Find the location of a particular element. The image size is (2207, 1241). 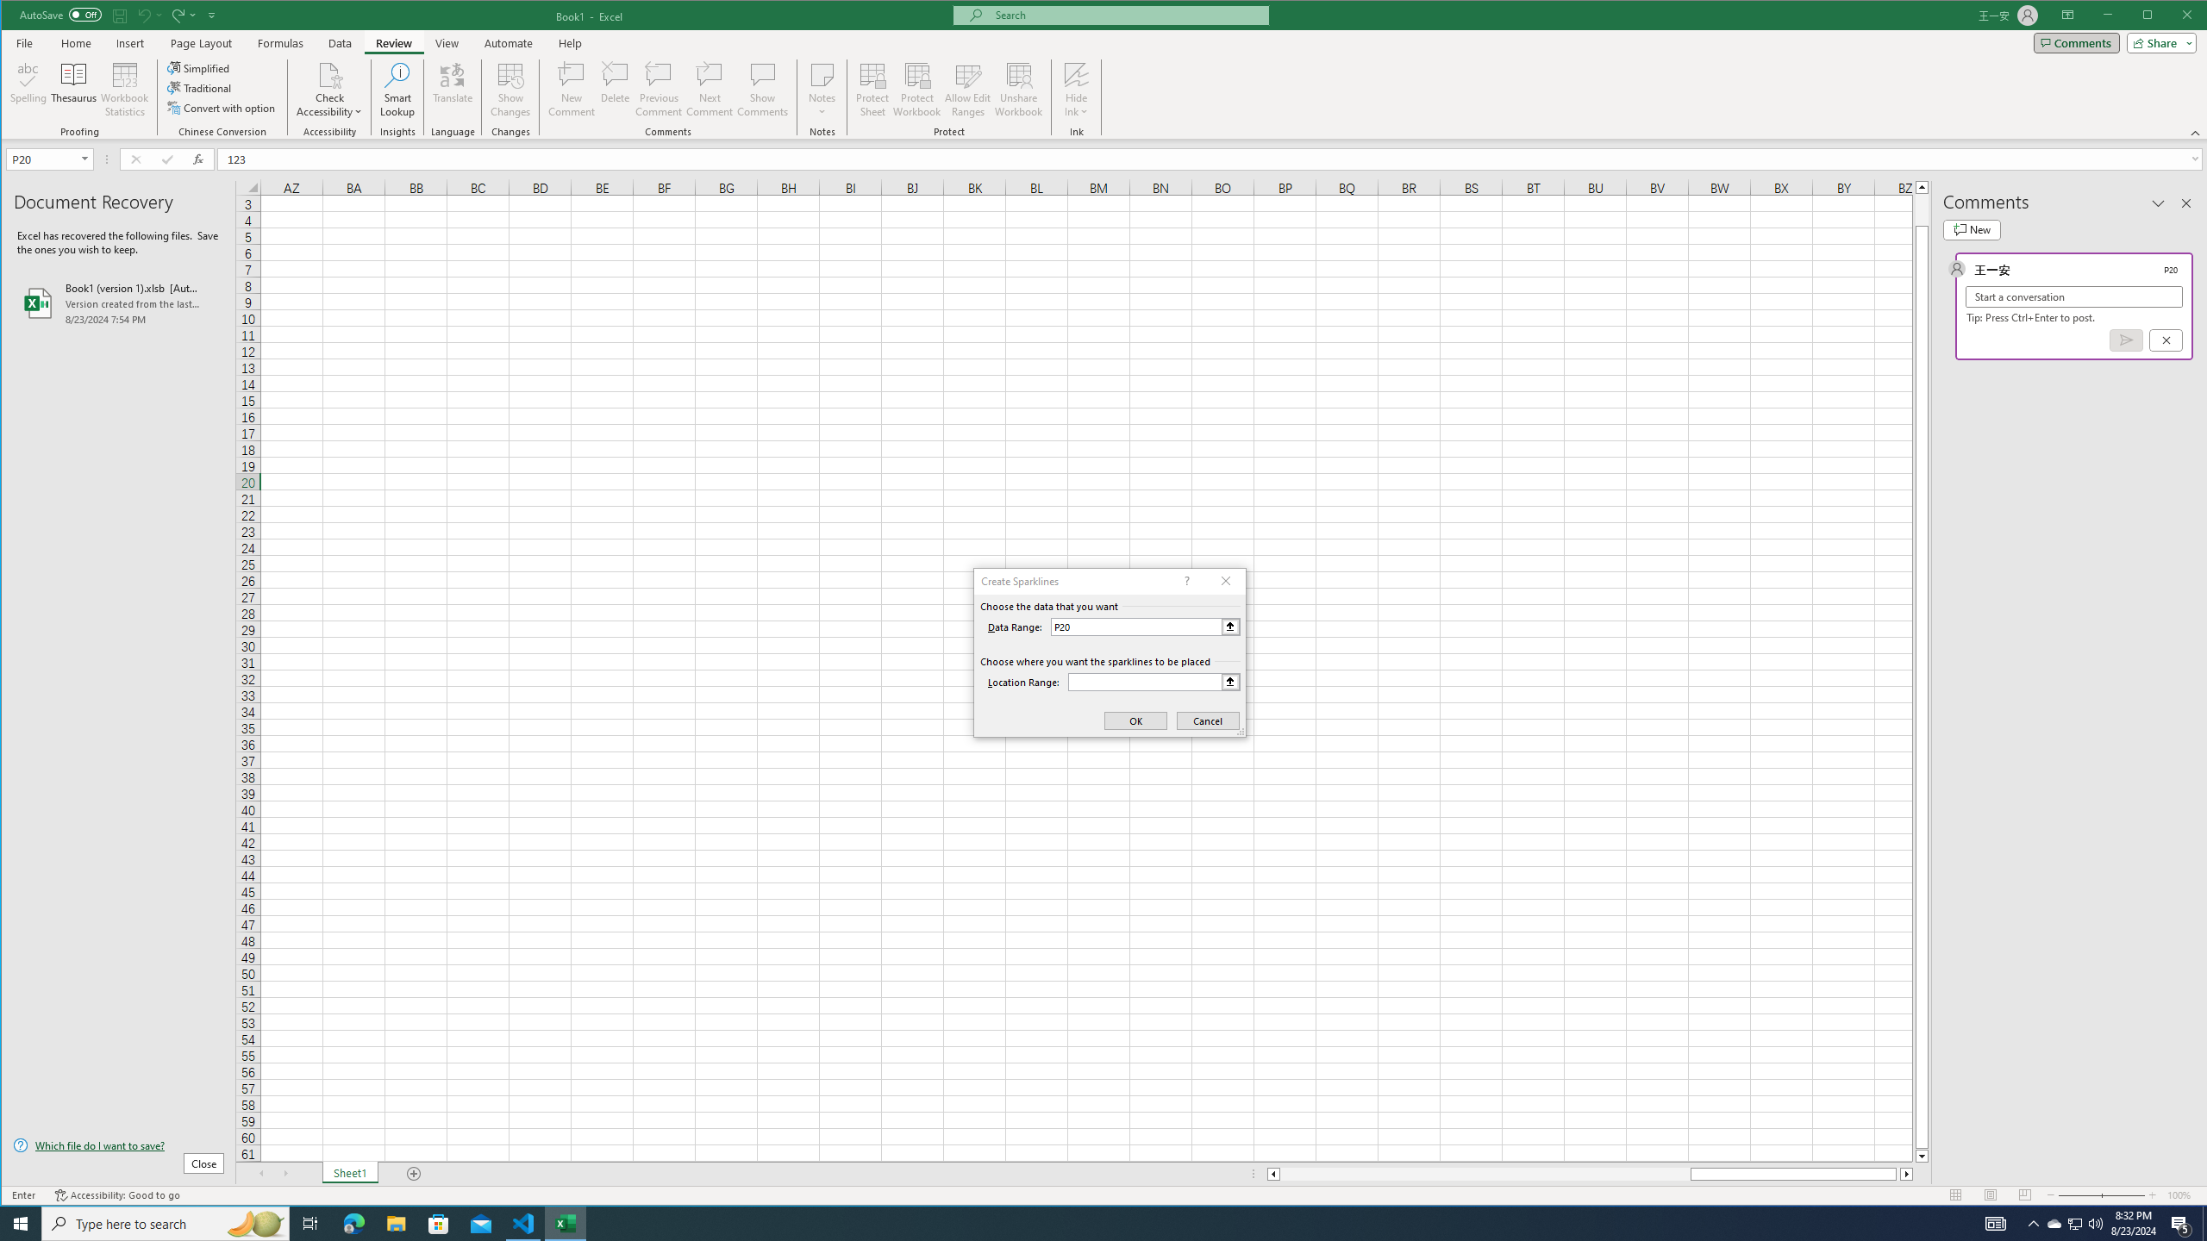

Show Changes is located at coordinates (509, 90).